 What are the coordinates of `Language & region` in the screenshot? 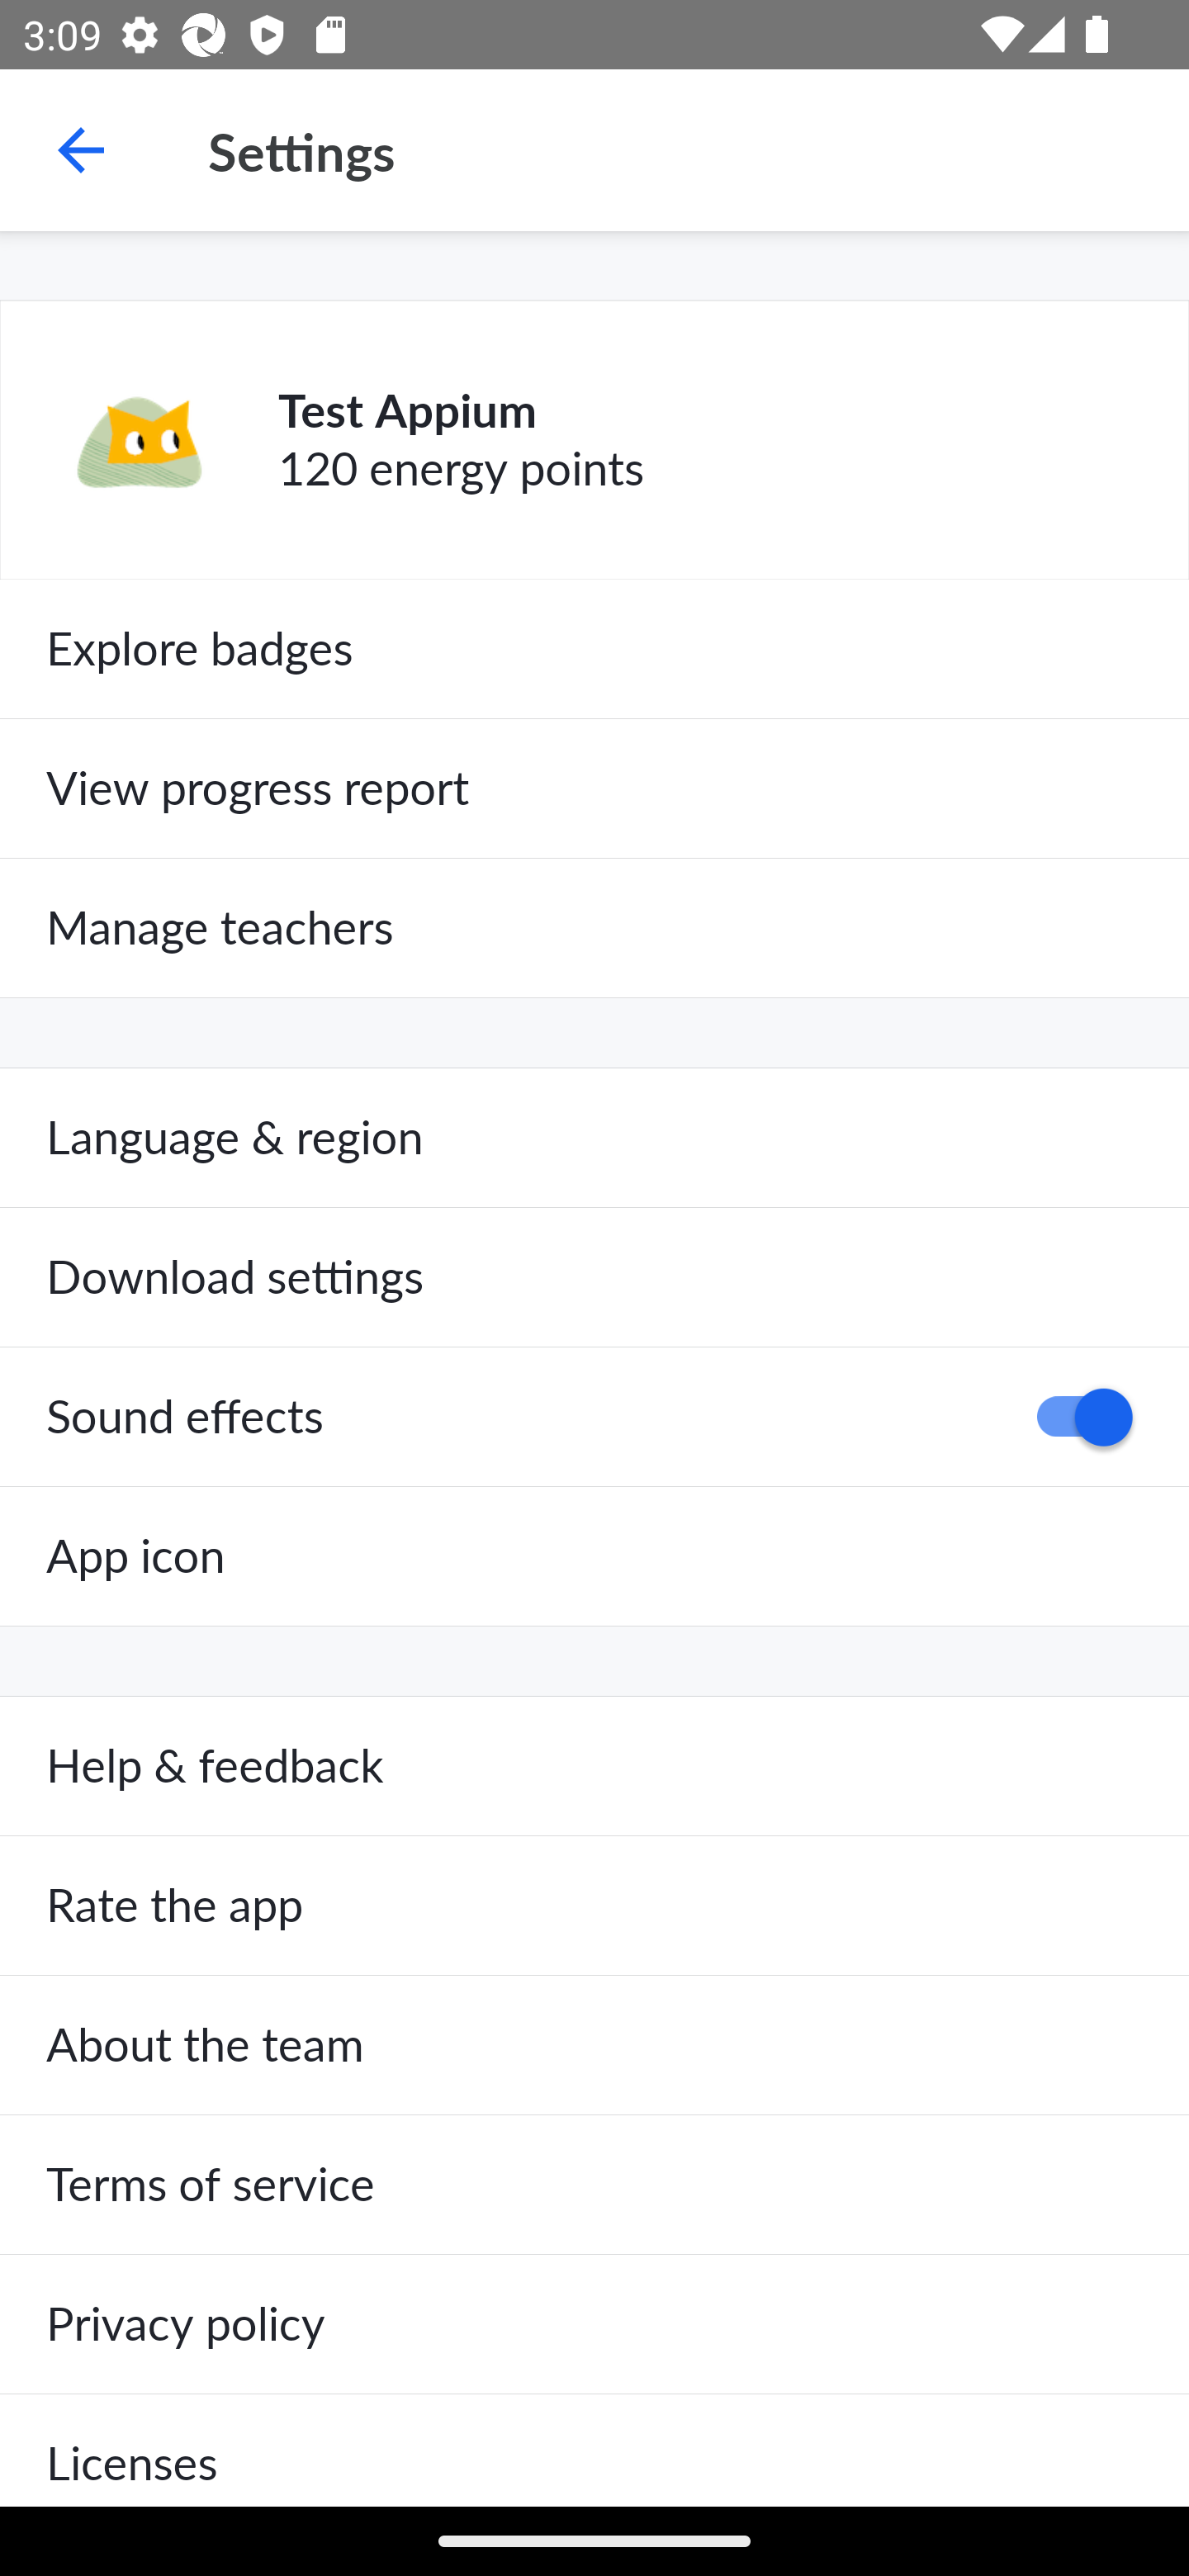 It's located at (594, 1138).